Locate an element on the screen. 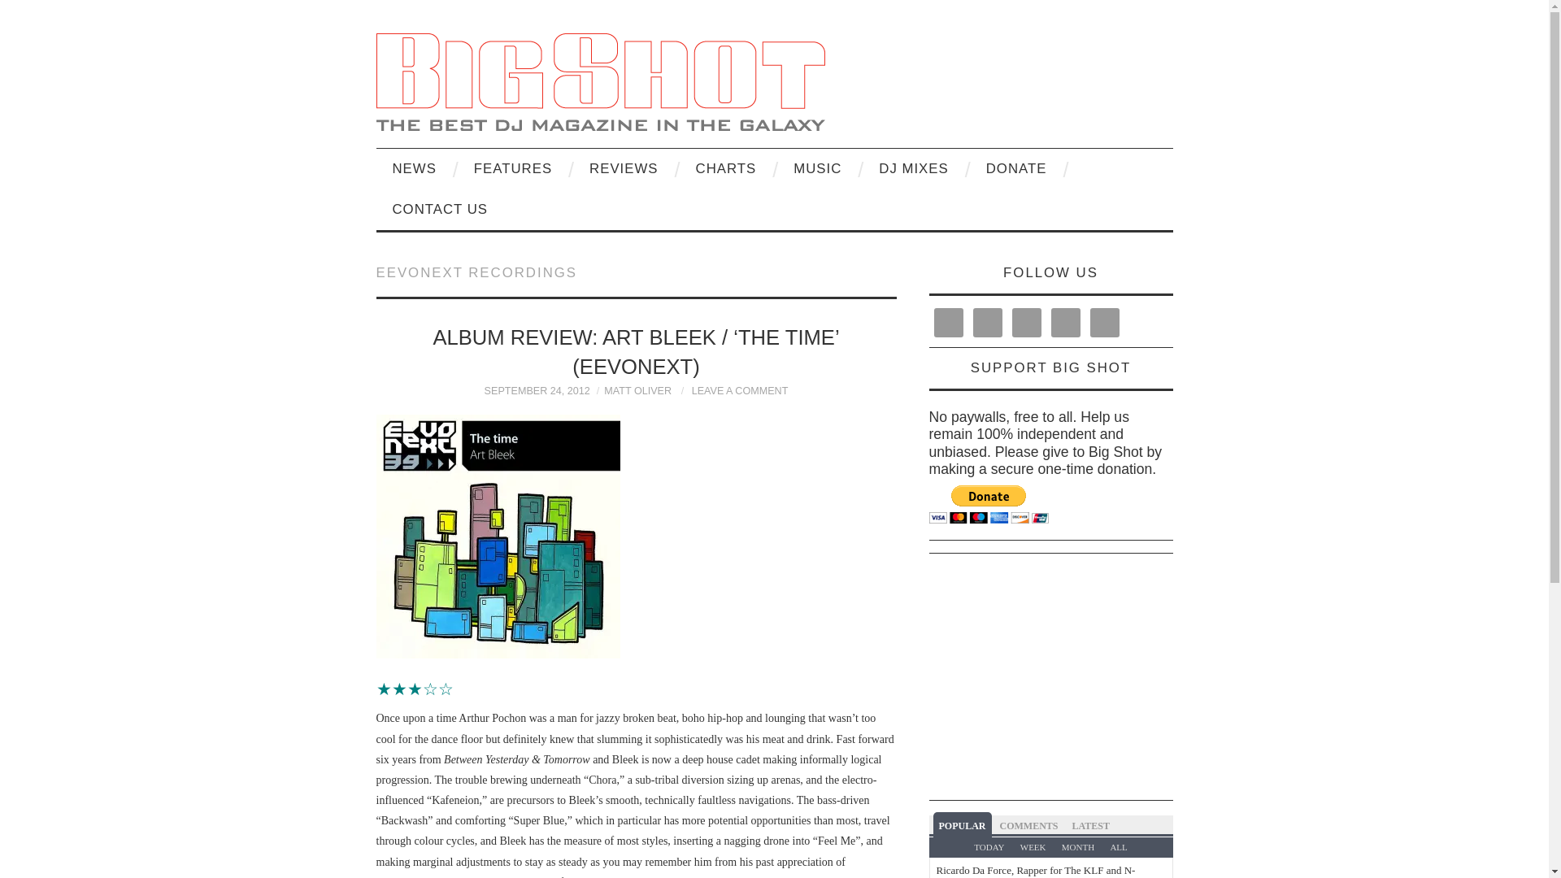 The image size is (1561, 878). DONATE is located at coordinates (1016, 169).